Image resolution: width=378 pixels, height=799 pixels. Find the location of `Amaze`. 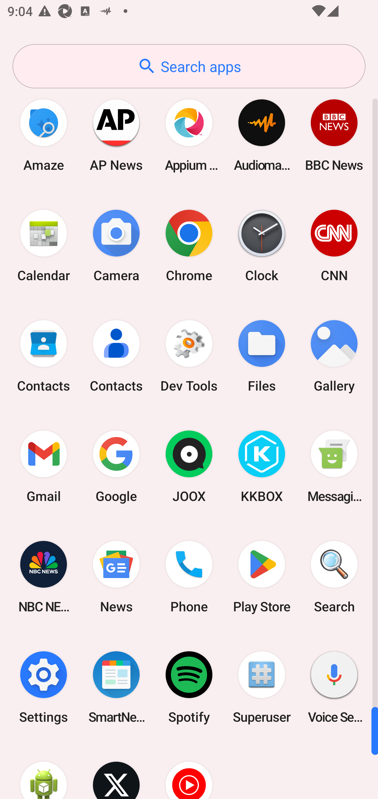

Amaze is located at coordinates (44, 135).